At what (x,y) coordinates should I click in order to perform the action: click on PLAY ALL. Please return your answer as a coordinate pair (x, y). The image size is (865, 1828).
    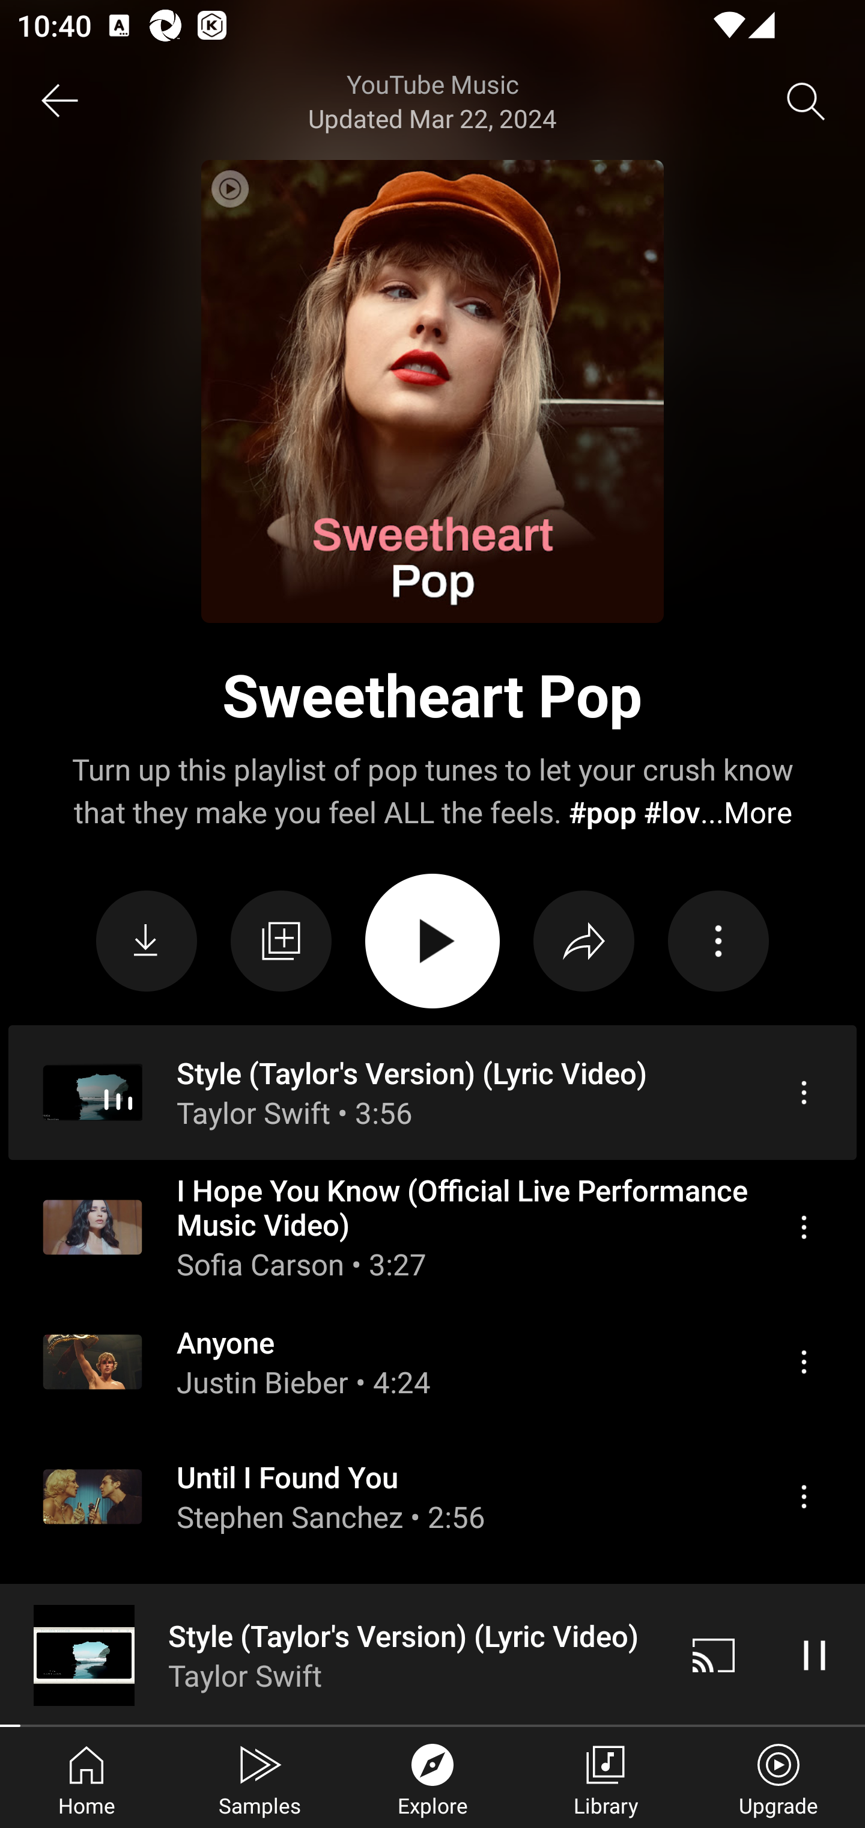
    Looking at the image, I should click on (432, 941).